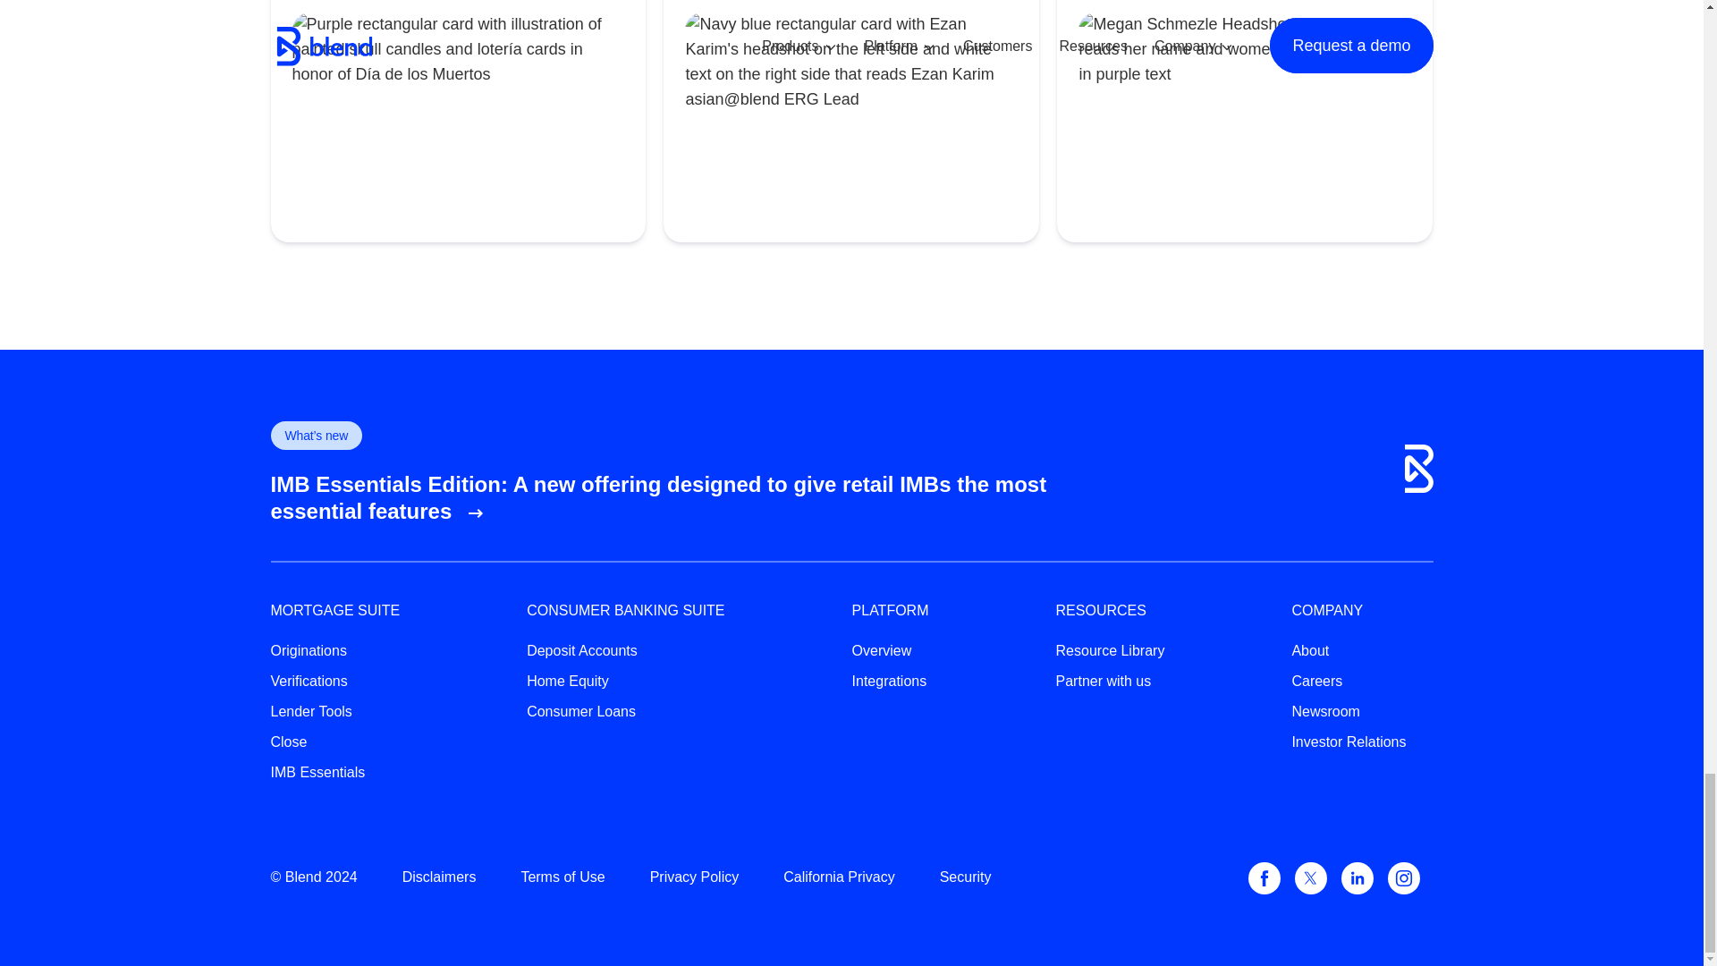  Describe the element at coordinates (1403, 878) in the screenshot. I see `Instagram` at that location.